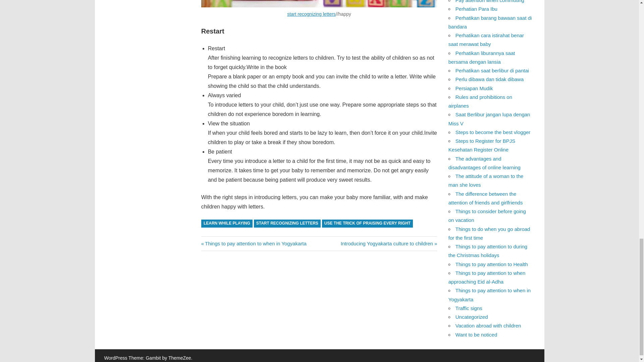 This screenshot has height=362, width=644. What do you see at coordinates (287, 224) in the screenshot?
I see `start recognizing letters` at bounding box center [287, 224].